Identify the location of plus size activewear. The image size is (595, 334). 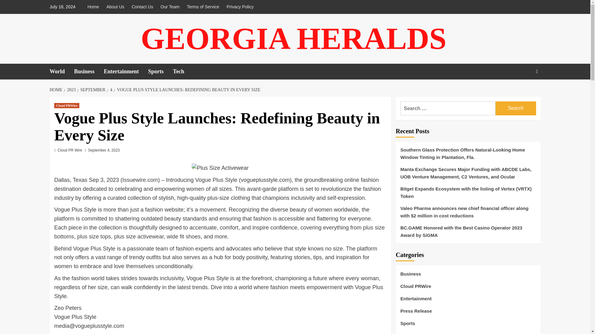
(139, 236).